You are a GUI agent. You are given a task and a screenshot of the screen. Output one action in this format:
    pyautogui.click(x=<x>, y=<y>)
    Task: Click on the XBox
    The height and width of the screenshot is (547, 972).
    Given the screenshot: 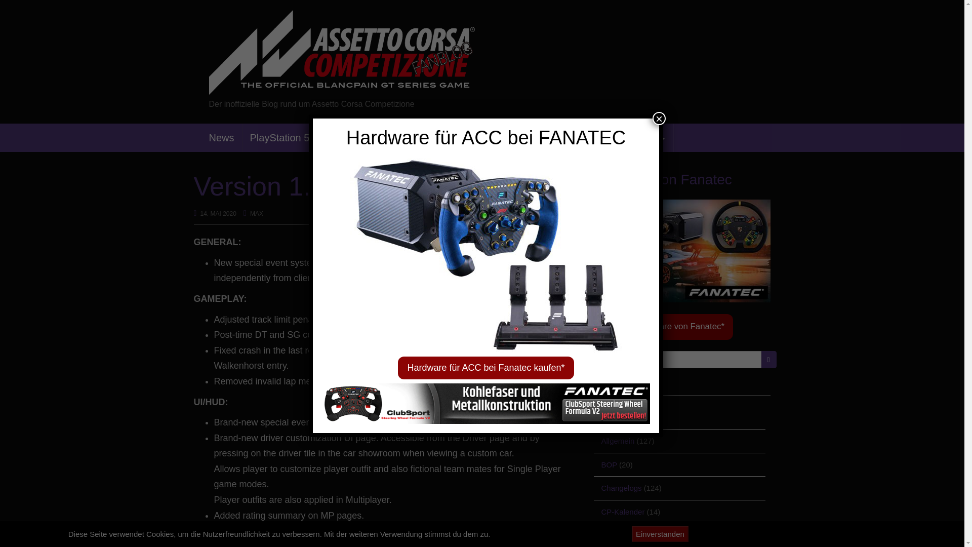 What is the action you would take?
    pyautogui.click(x=337, y=138)
    